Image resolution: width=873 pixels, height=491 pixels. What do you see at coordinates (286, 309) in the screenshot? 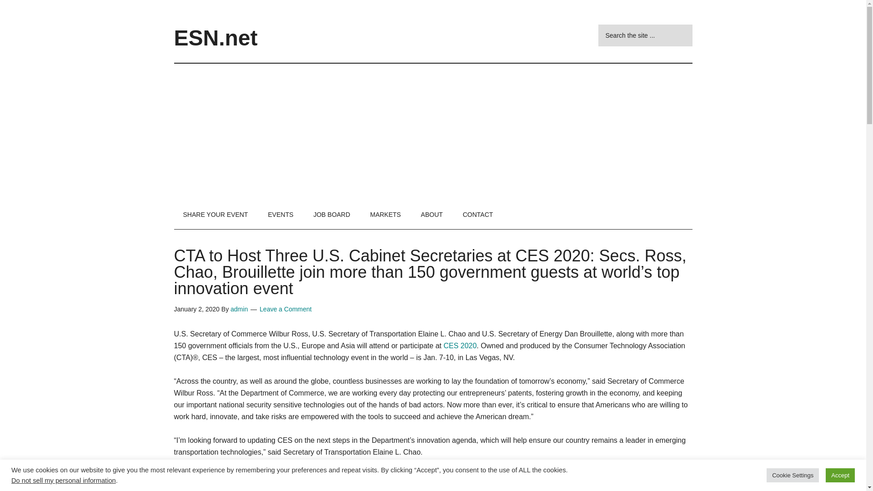
I see `Leave a Comment` at bounding box center [286, 309].